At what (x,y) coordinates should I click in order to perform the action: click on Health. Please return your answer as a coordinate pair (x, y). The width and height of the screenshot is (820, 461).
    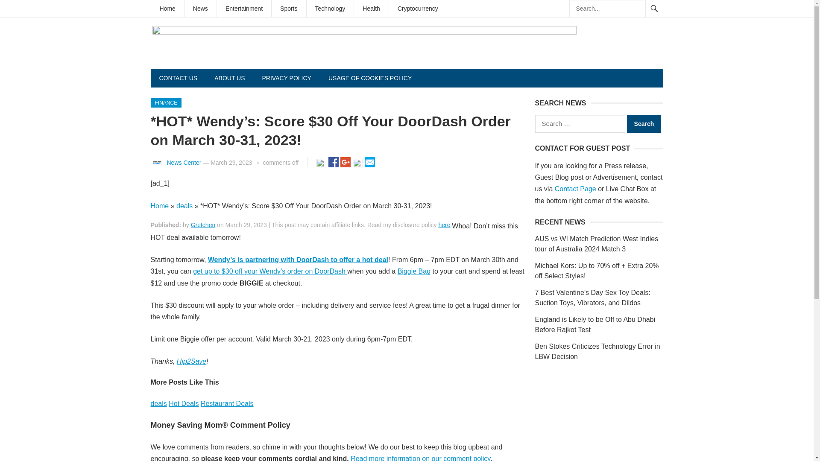
    Looking at the image, I should click on (371, 9).